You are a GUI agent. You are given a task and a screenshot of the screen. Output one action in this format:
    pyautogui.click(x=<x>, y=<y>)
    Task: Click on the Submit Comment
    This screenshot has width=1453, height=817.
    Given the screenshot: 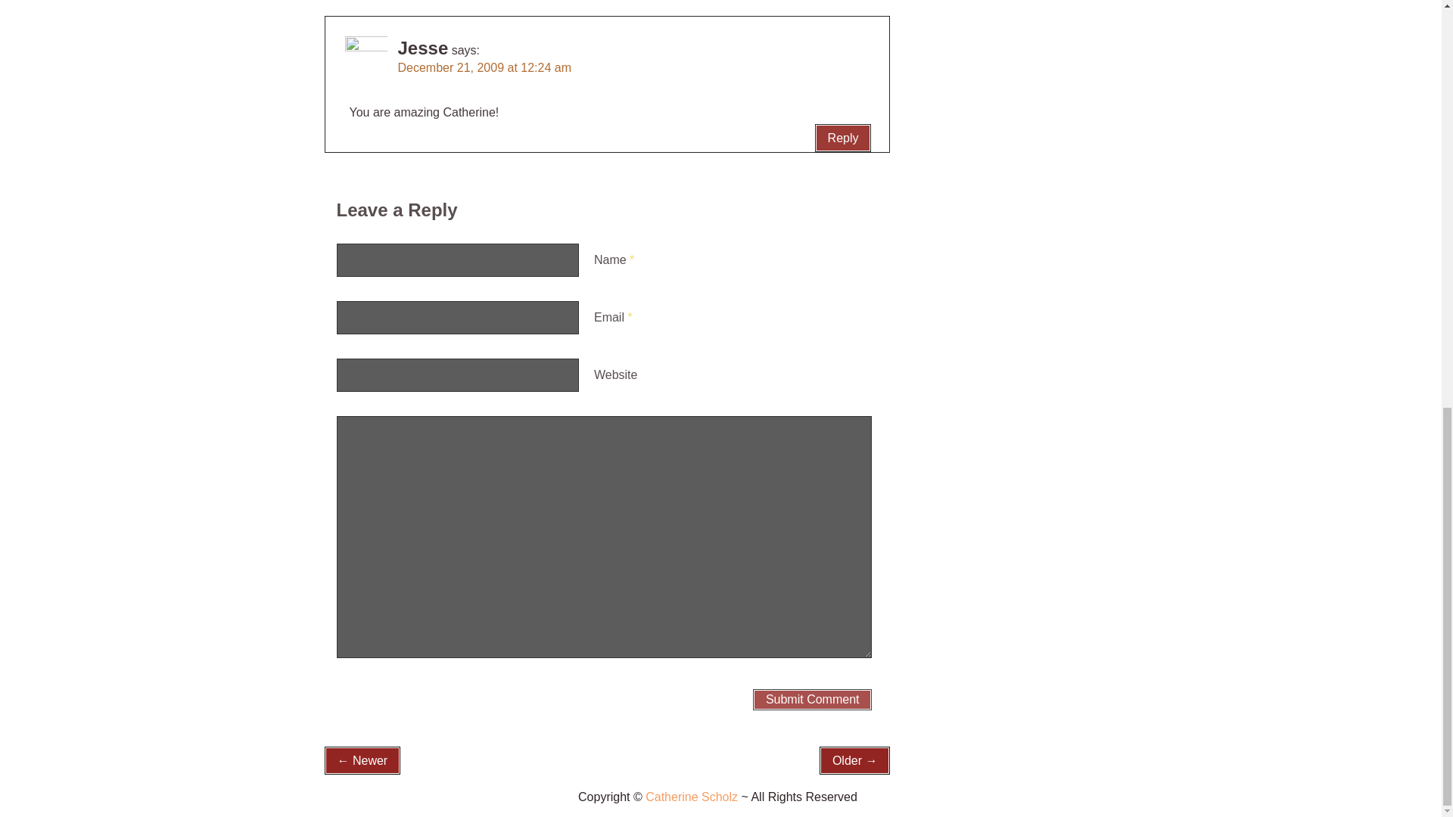 What is the action you would take?
    pyautogui.click(x=813, y=699)
    